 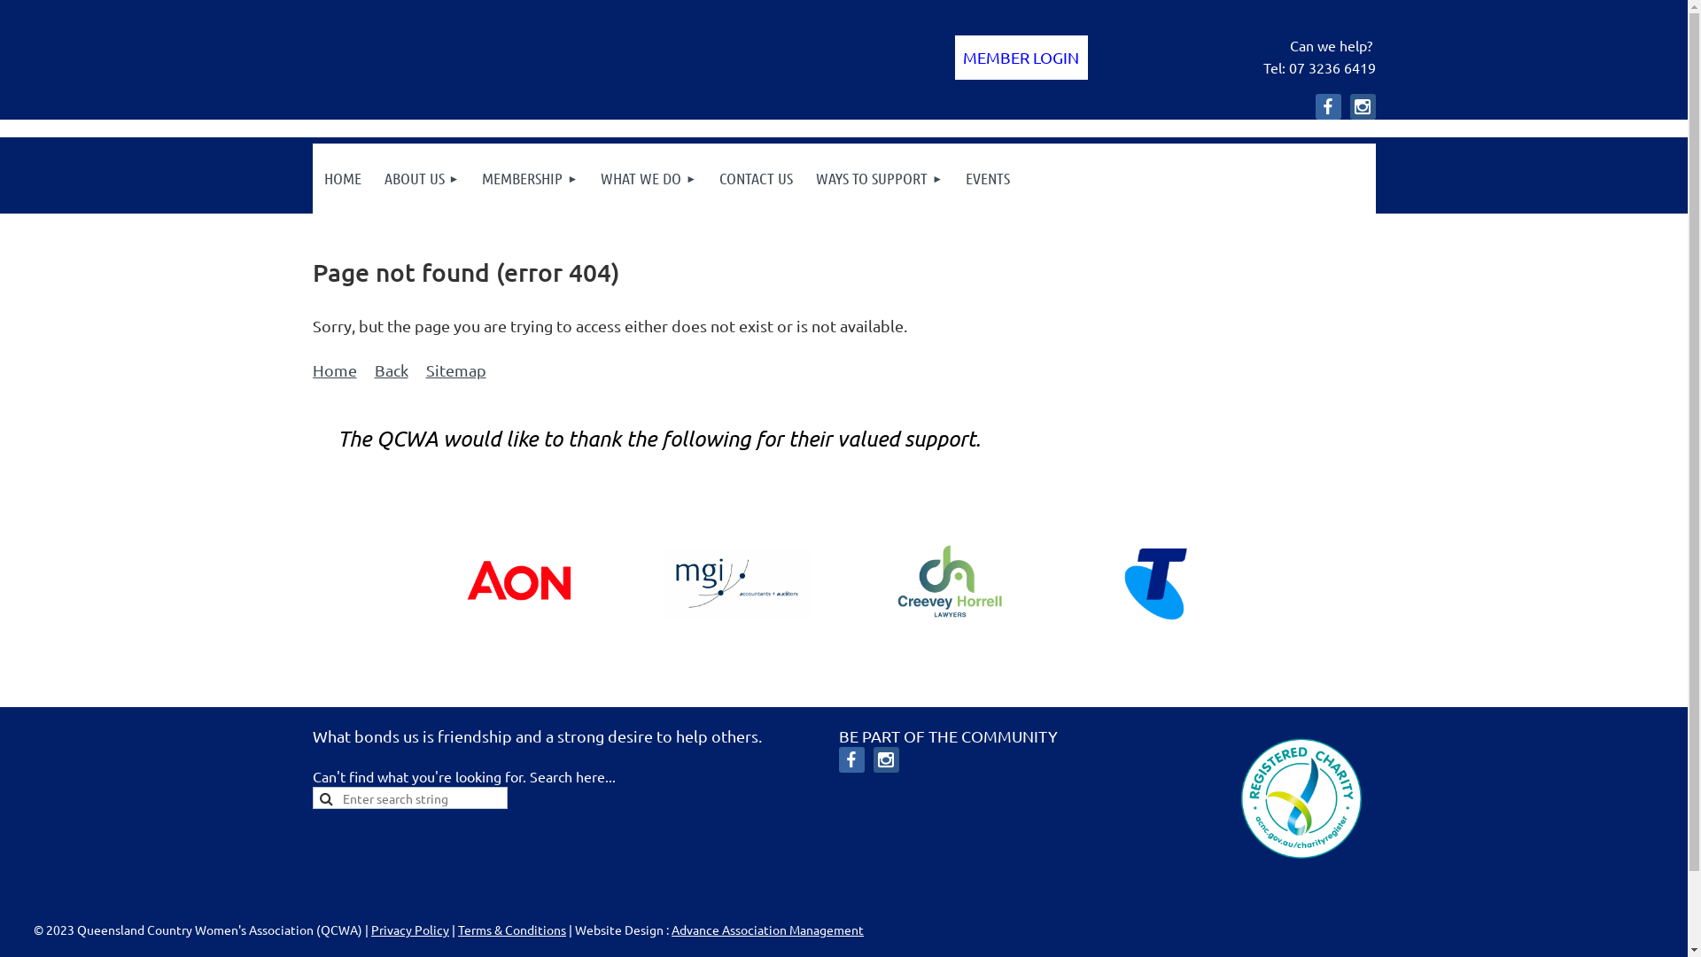 What do you see at coordinates (512, 930) in the screenshot?
I see `Terms & Conditions` at bounding box center [512, 930].